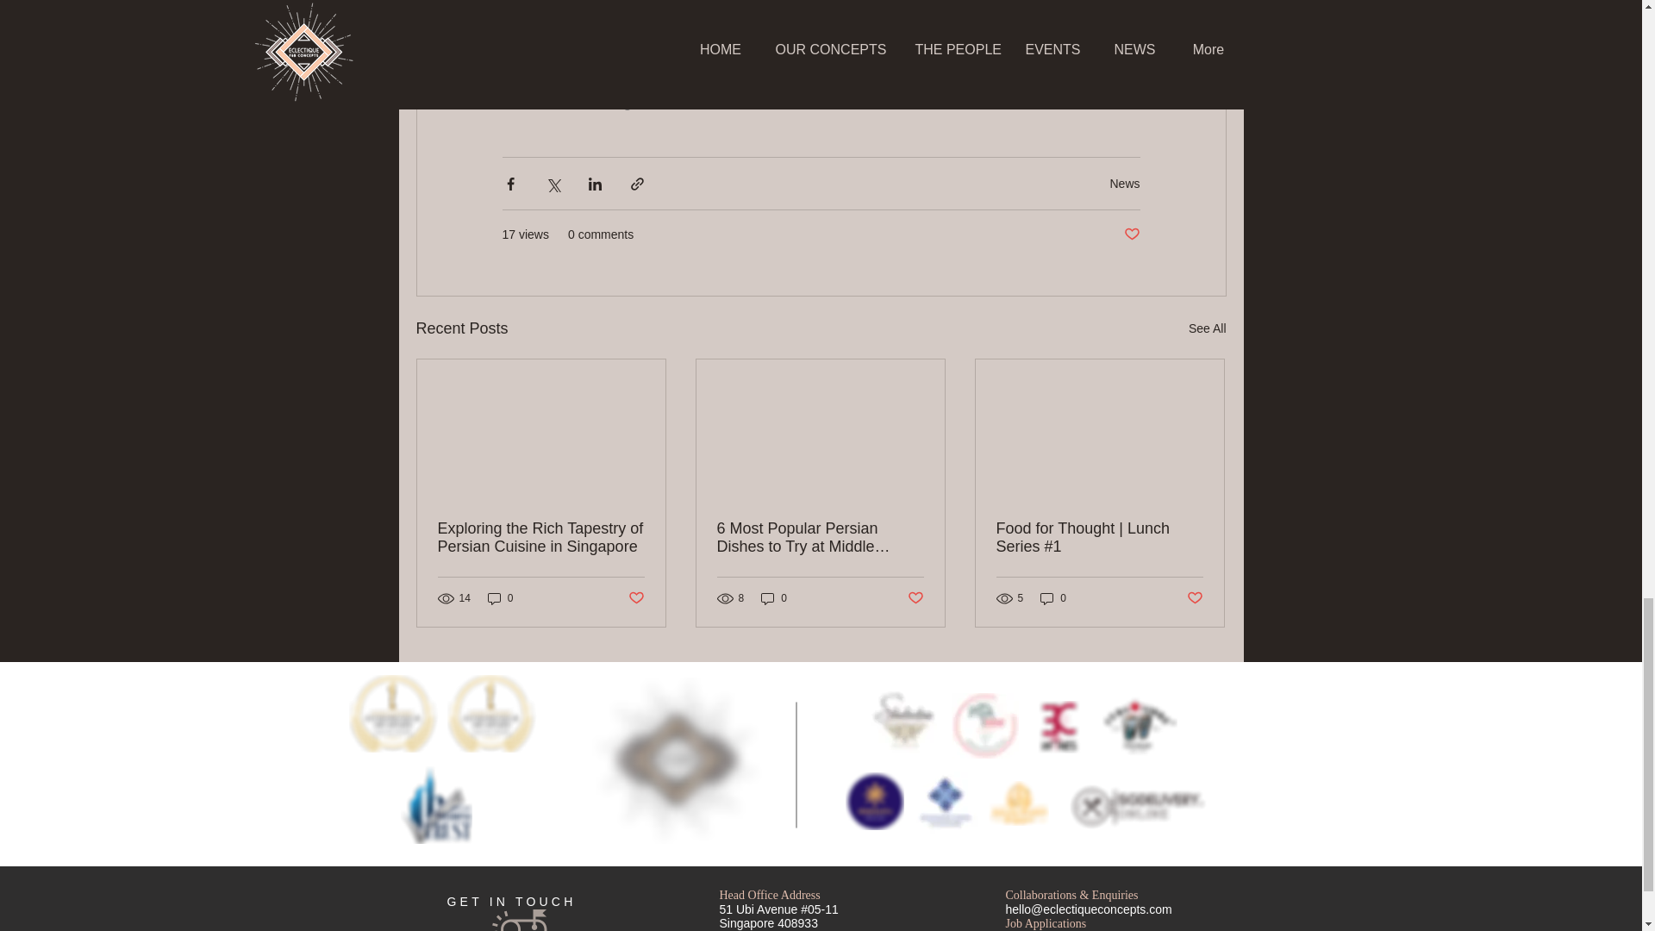 Image resolution: width=1655 pixels, height=931 pixels. What do you see at coordinates (774, 598) in the screenshot?
I see `0` at bounding box center [774, 598].